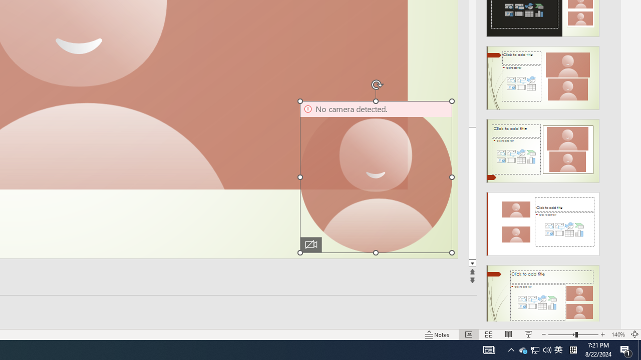 Image resolution: width=641 pixels, height=360 pixels. I want to click on Zoom 140%, so click(618, 334).